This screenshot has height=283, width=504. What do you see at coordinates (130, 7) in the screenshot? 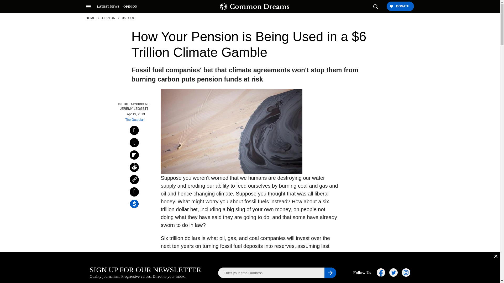
I see `OPINION` at bounding box center [130, 7].